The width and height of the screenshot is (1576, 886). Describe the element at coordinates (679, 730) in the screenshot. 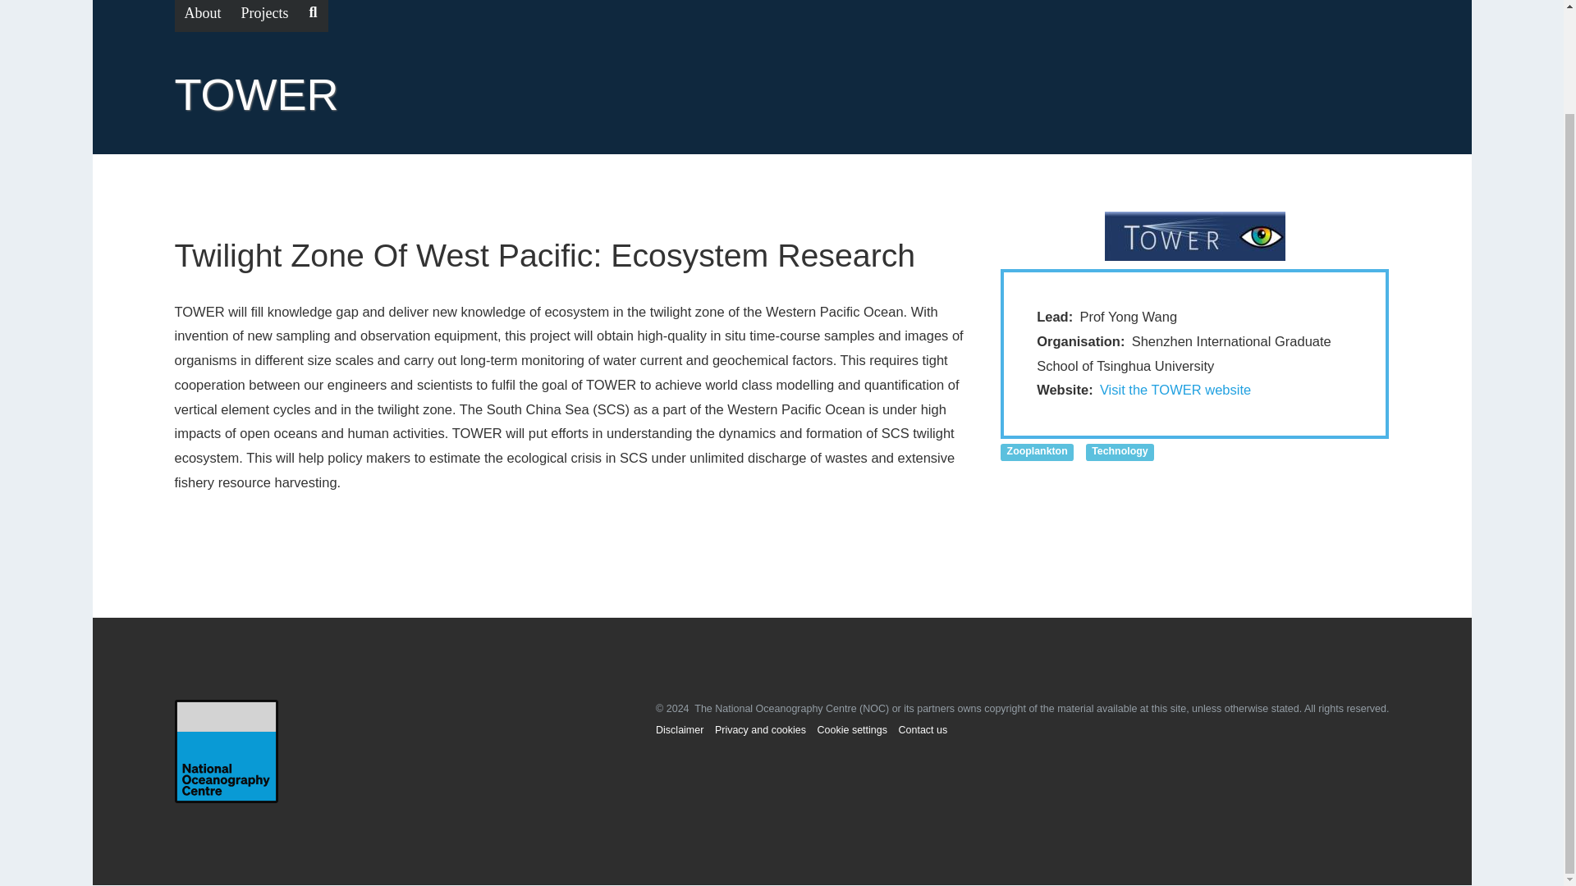

I see `Disclaimer` at that location.